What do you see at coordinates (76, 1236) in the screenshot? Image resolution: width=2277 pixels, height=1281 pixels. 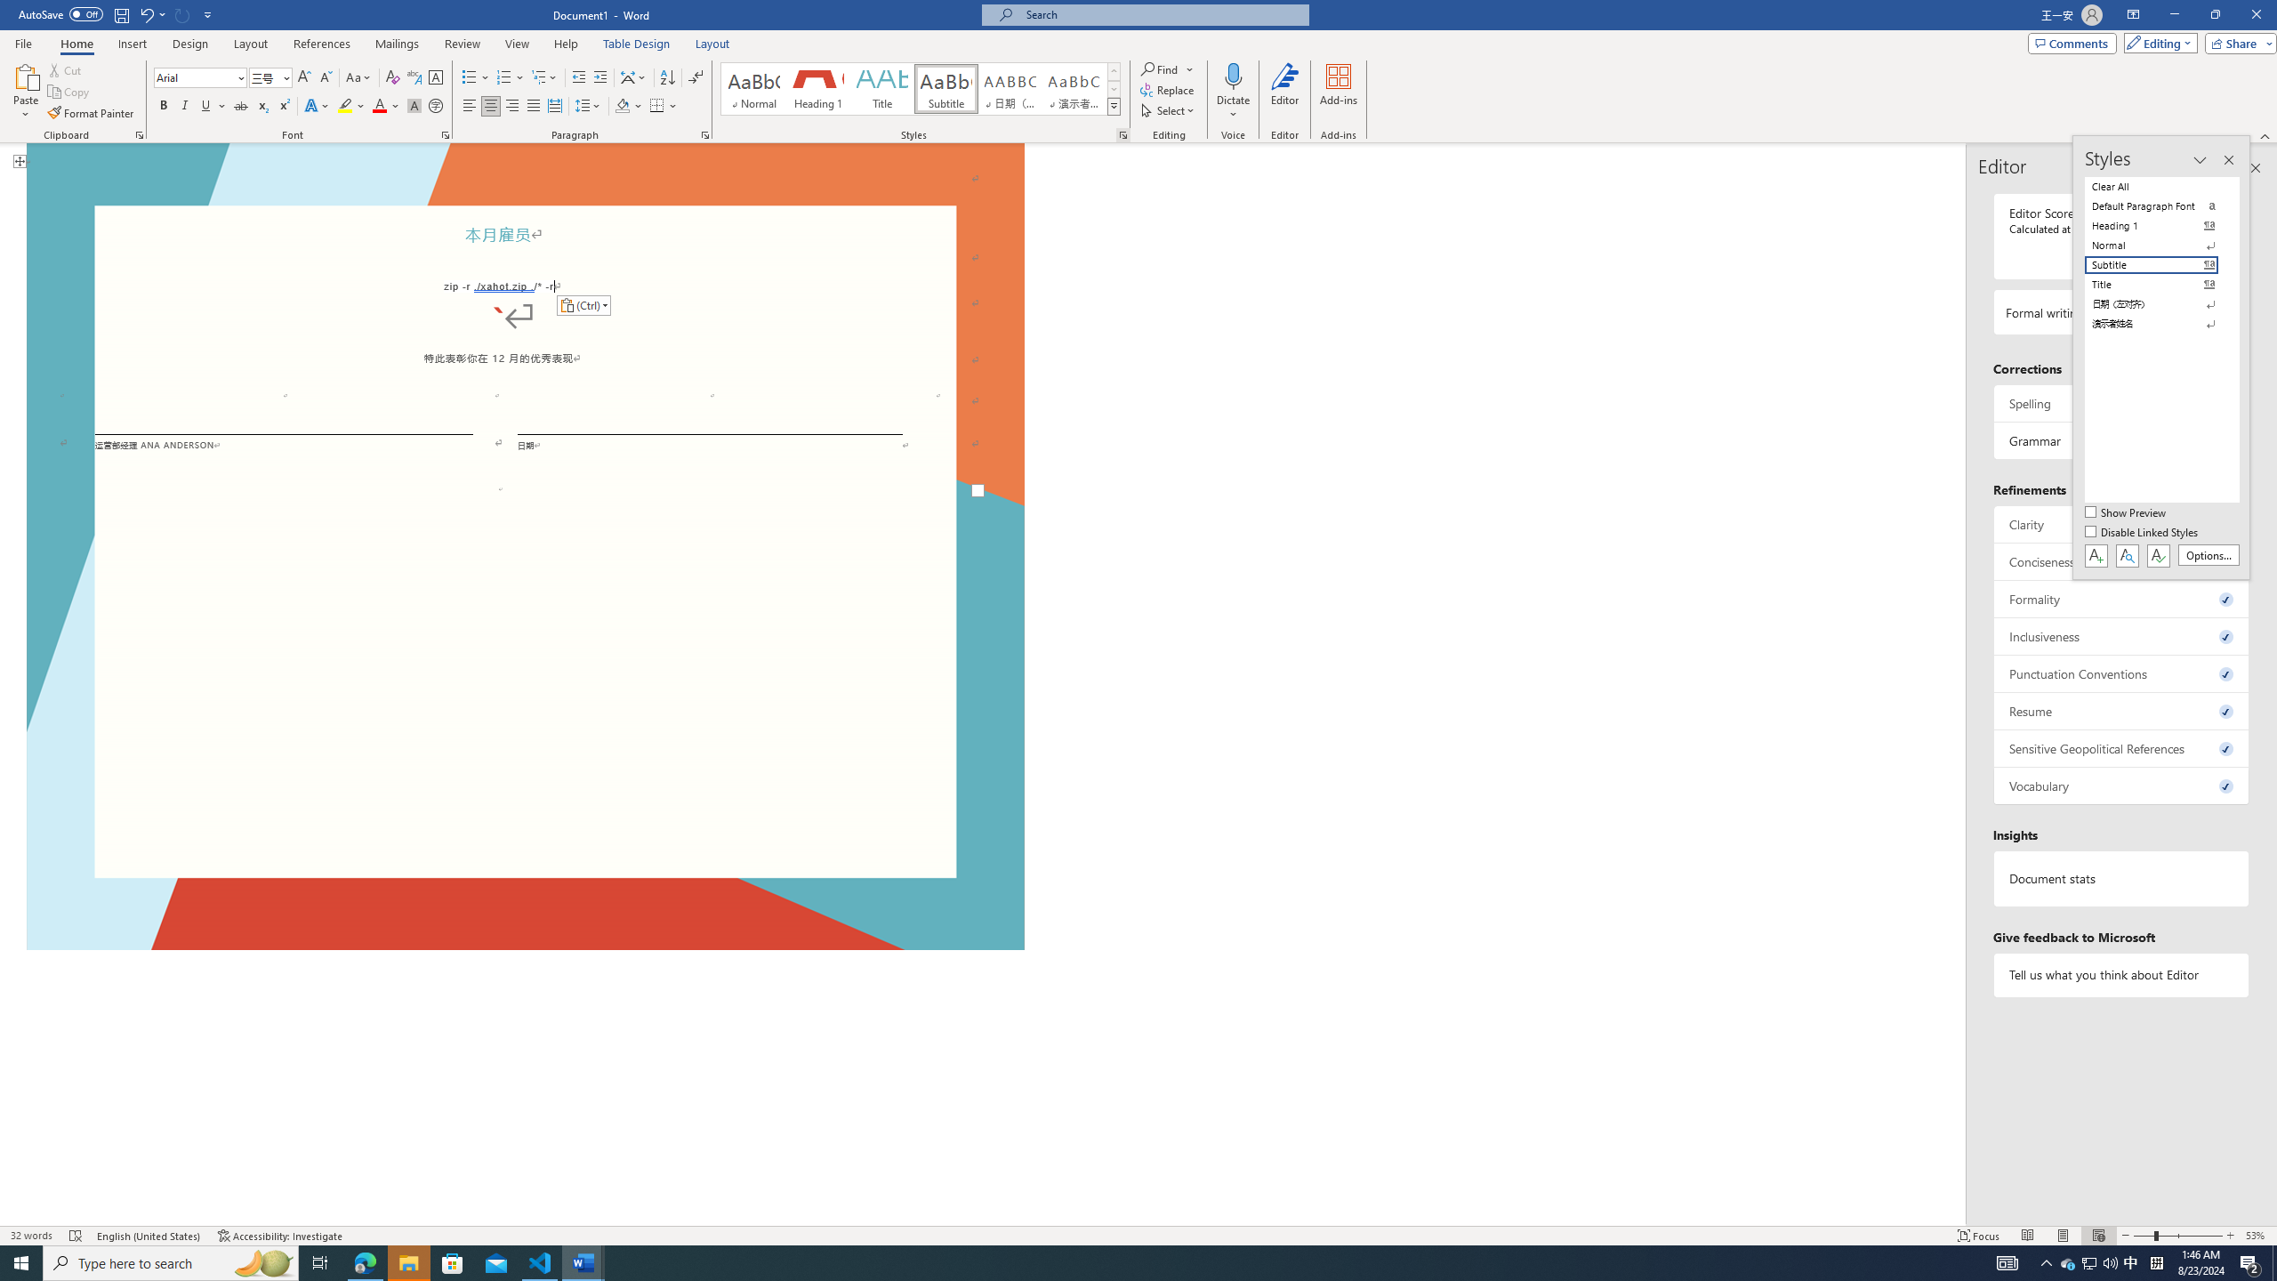 I see `Spelling and Grammar Check Errors` at bounding box center [76, 1236].